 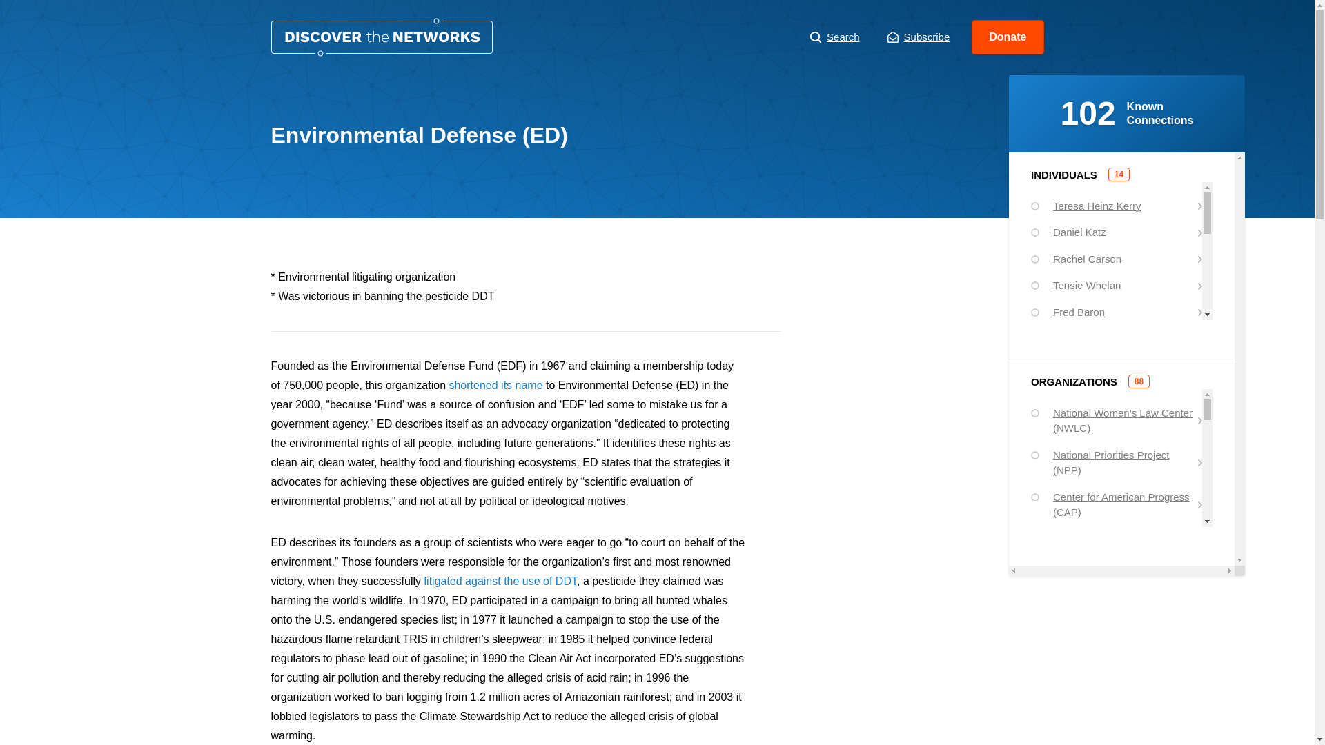 What do you see at coordinates (1008, 37) in the screenshot?
I see `Donate` at bounding box center [1008, 37].